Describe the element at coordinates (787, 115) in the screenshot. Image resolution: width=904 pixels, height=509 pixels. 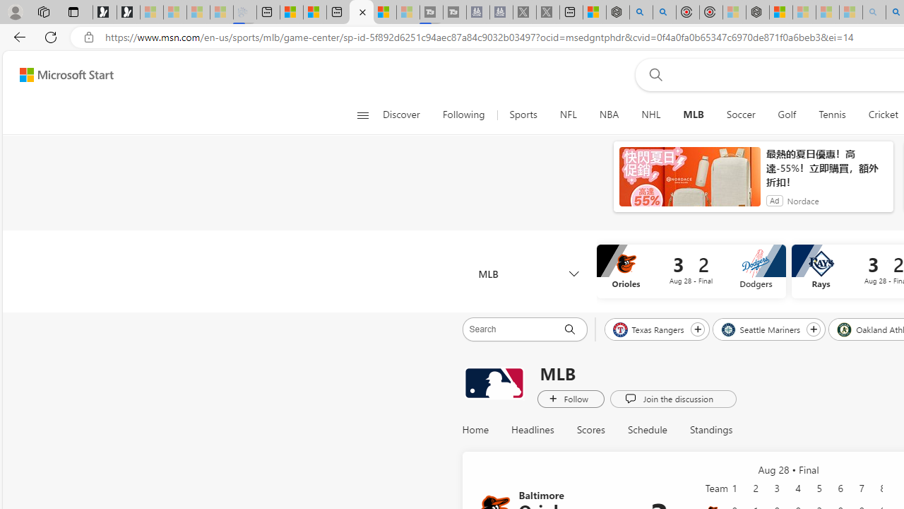
I see `Golf` at that location.